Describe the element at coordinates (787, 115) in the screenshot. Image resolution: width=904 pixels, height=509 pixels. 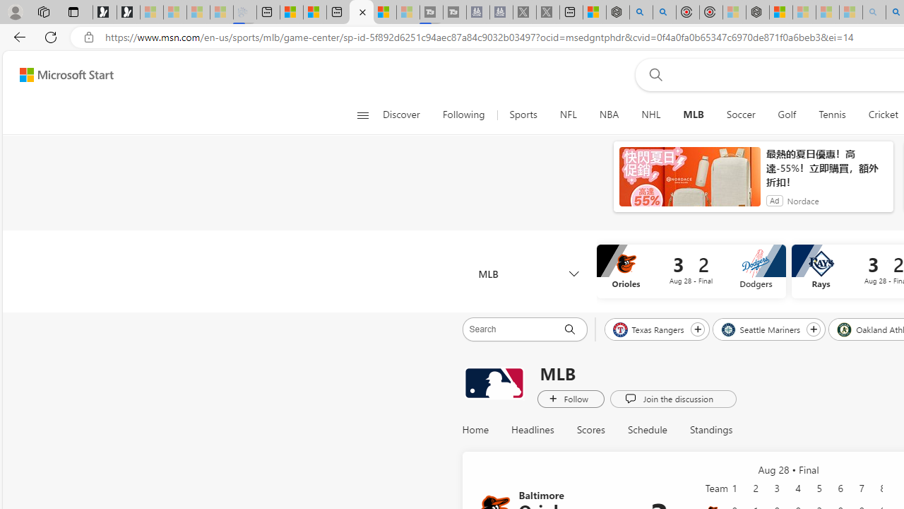
I see `Golf` at that location.